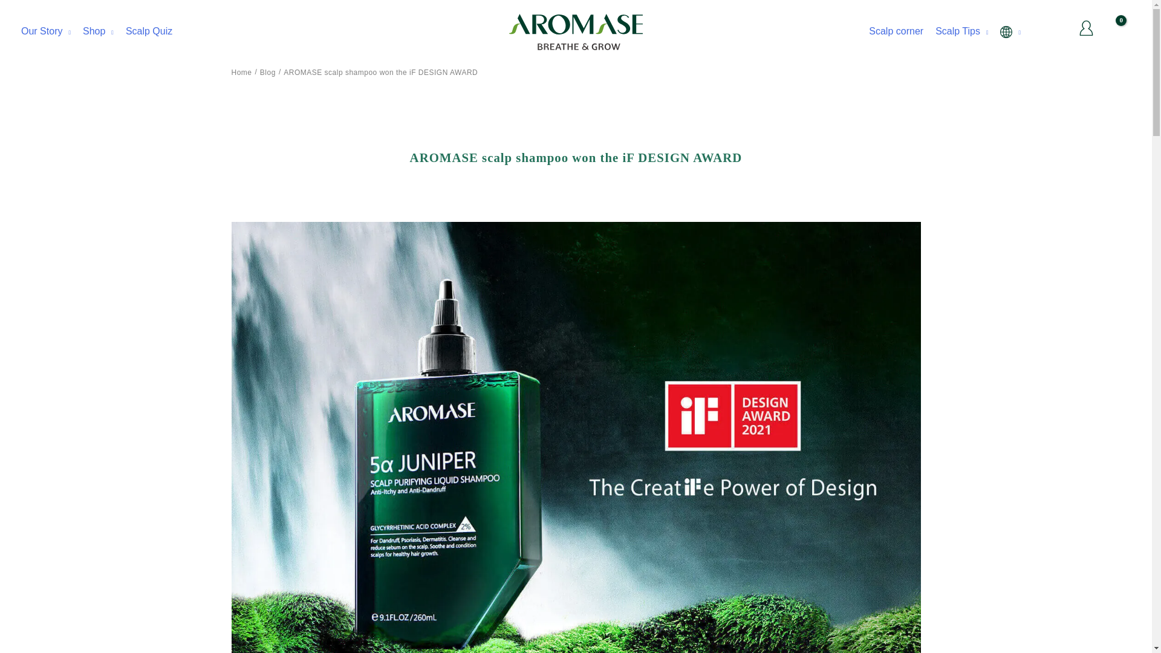  Describe the element at coordinates (961, 31) in the screenshot. I see `Scalp Tips` at that location.